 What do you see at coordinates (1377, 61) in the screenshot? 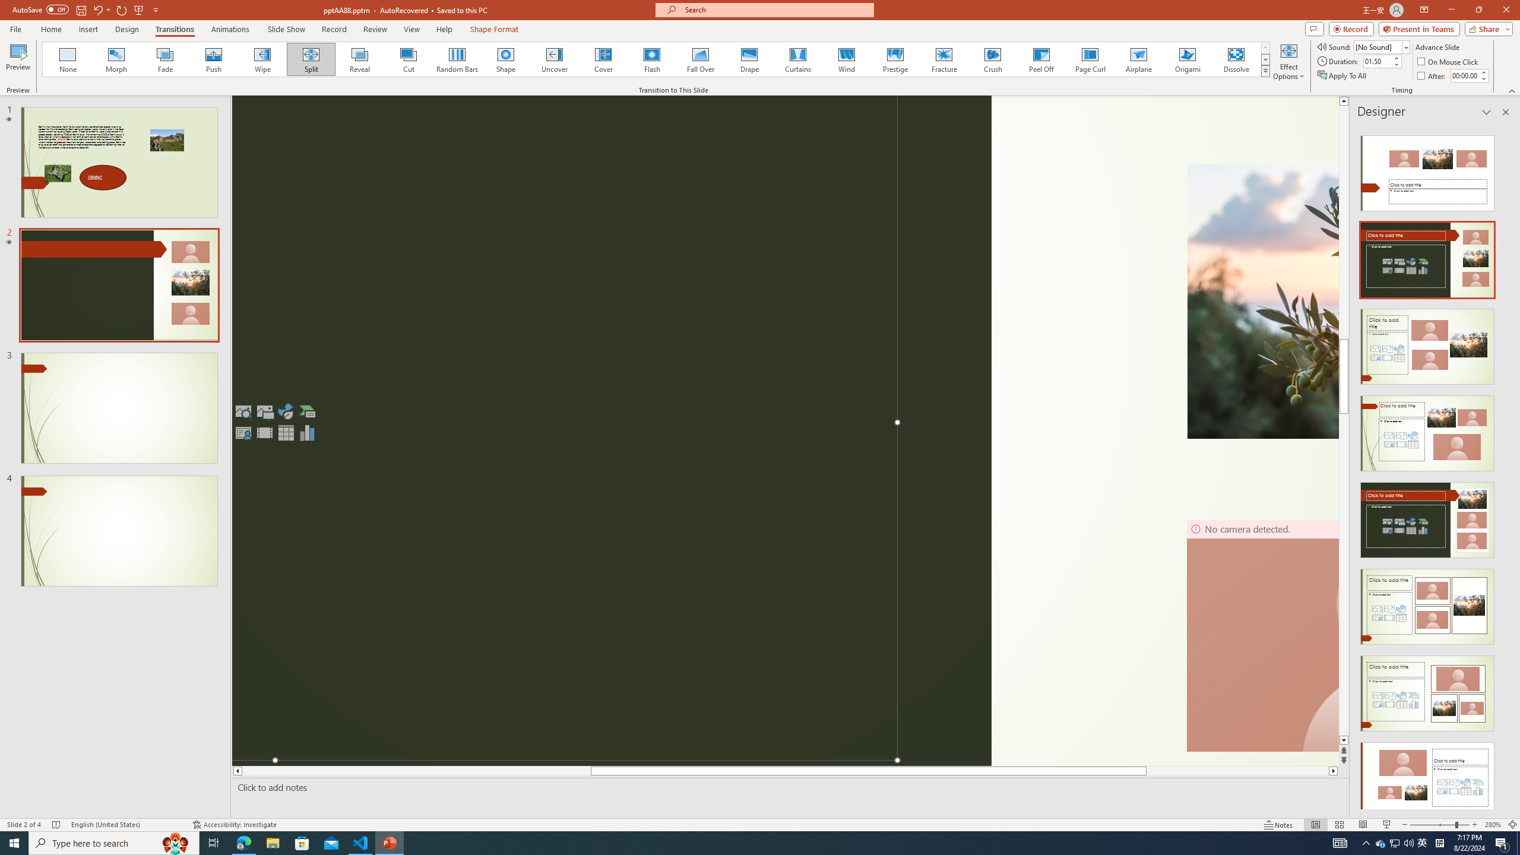
I see `Duration` at bounding box center [1377, 61].